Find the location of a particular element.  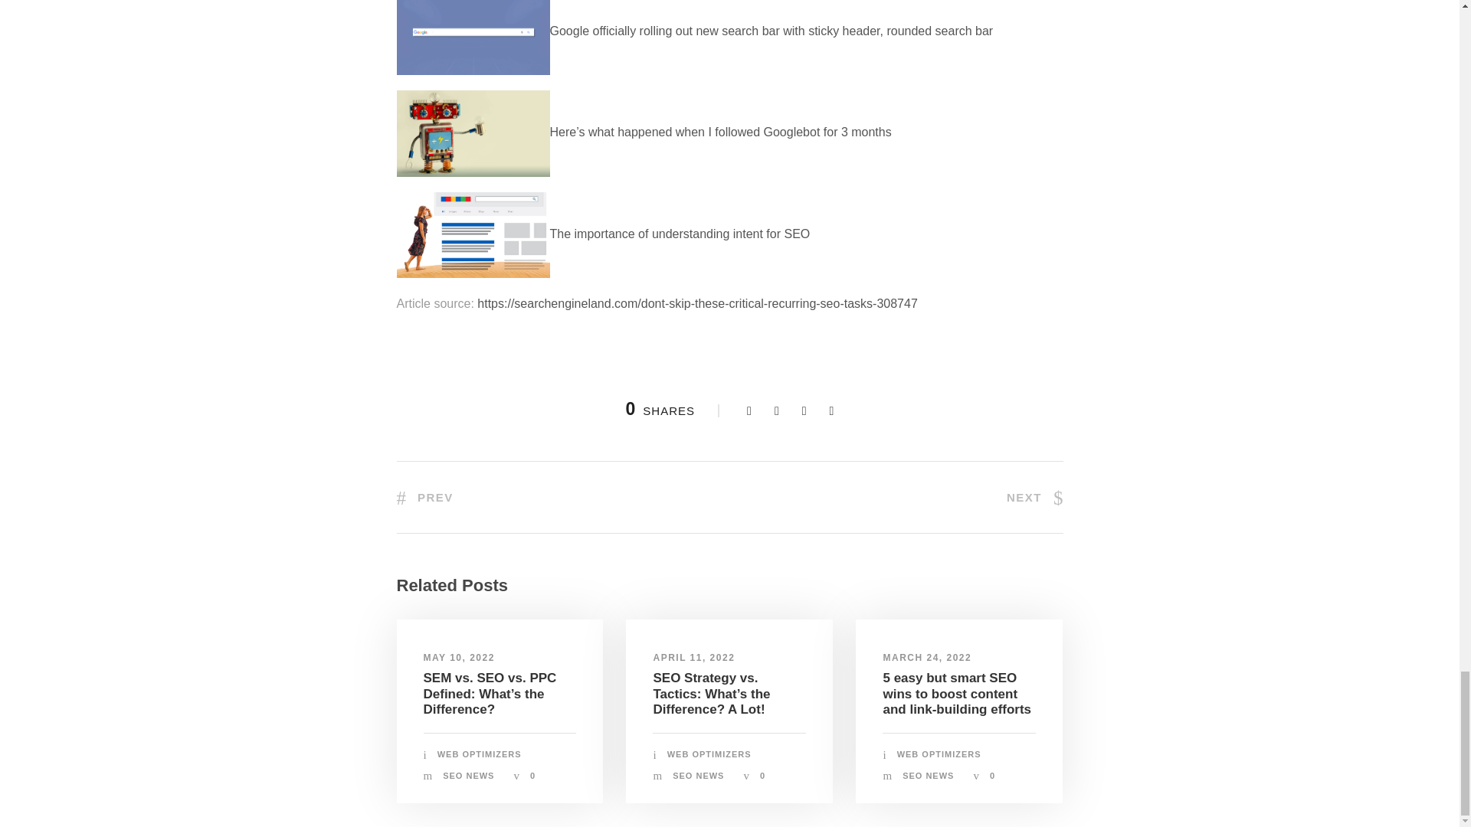

MAY 10, 2022 is located at coordinates (458, 658).